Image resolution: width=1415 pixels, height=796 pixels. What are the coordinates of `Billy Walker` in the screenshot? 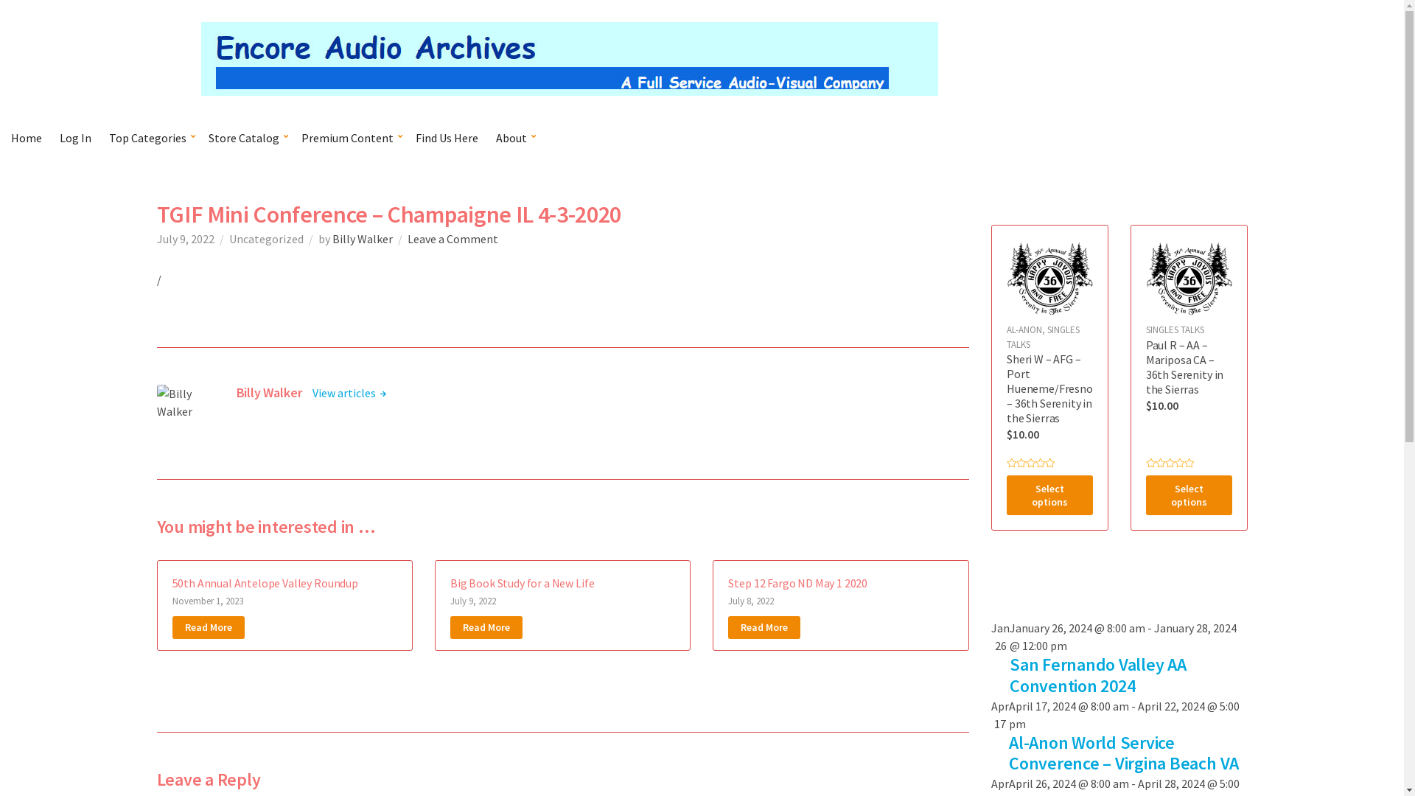 It's located at (362, 239).